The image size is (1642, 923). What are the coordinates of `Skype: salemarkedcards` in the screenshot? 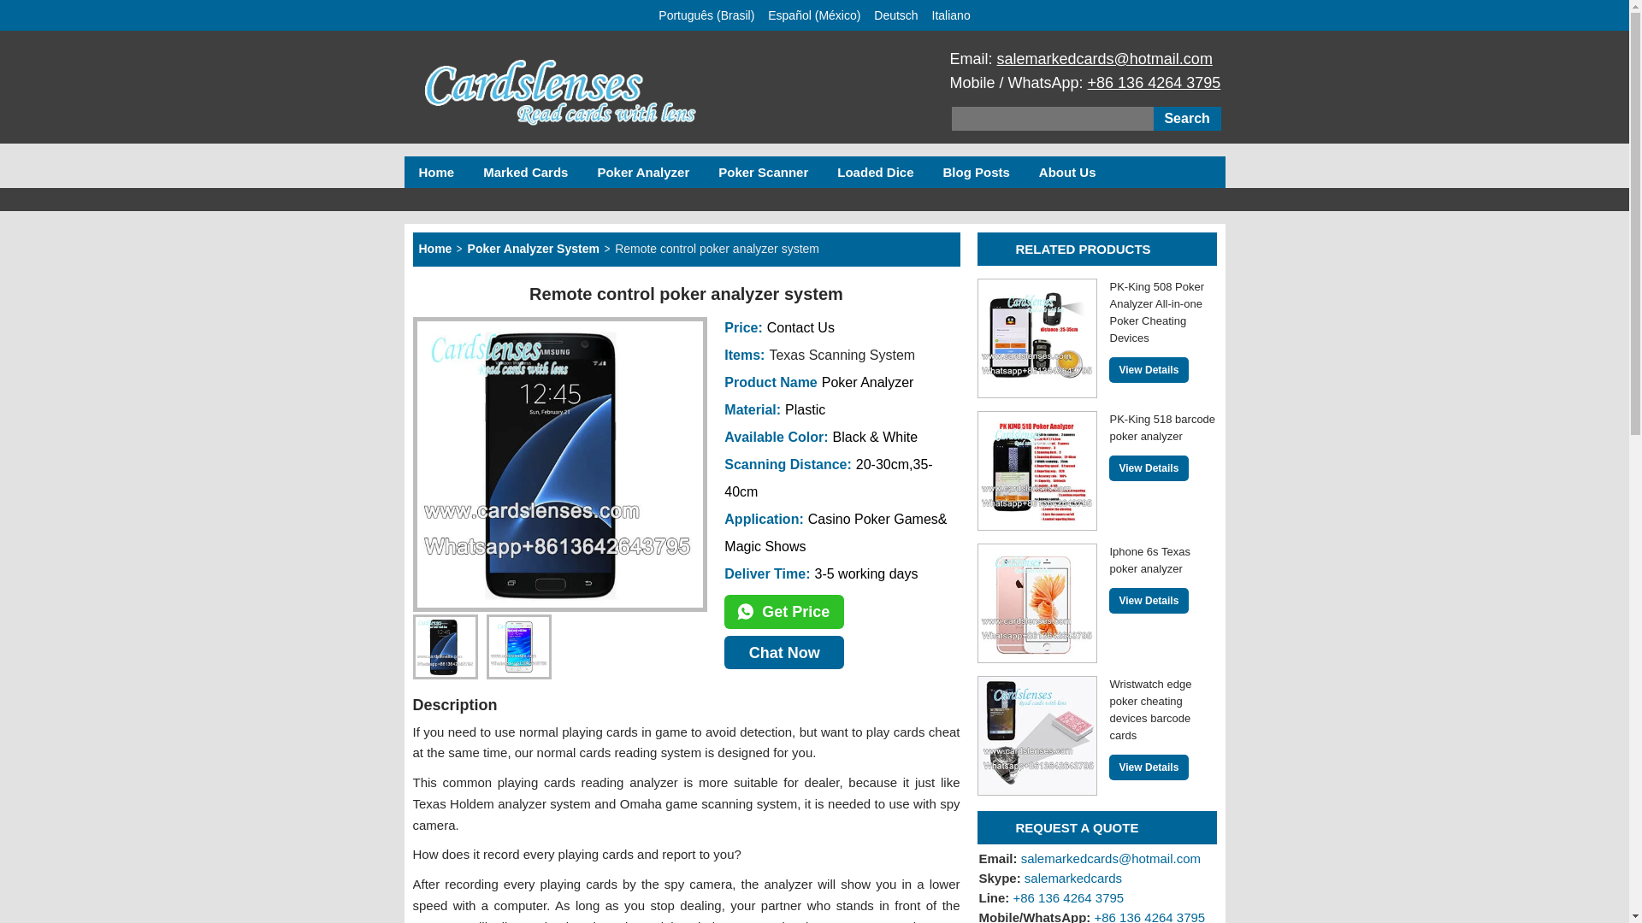 It's located at (1096, 470).